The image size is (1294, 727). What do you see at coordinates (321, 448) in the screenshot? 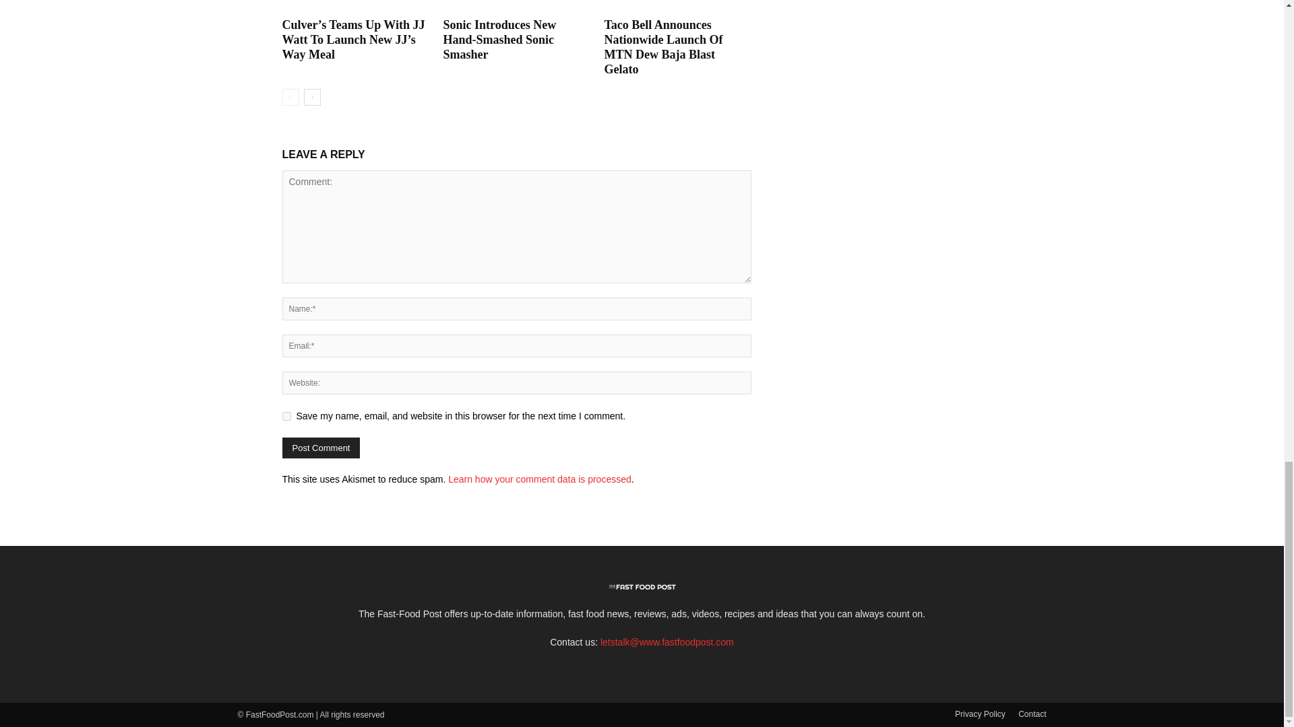
I see `Post Comment` at bounding box center [321, 448].